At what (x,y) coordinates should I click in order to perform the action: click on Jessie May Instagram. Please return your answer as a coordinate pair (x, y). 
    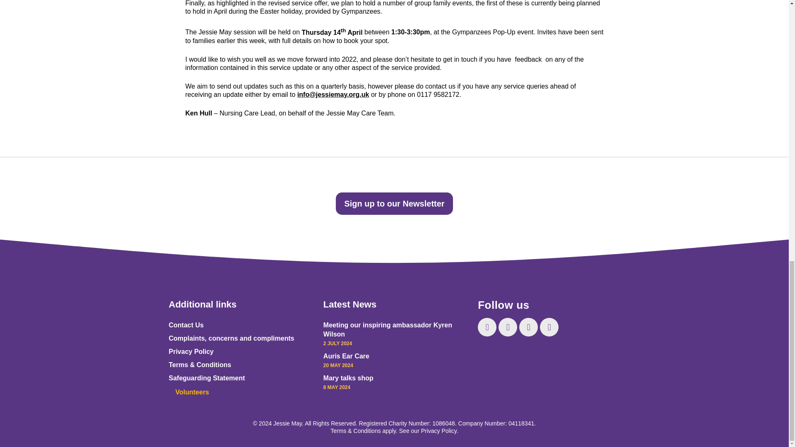
    Looking at the image, I should click on (549, 327).